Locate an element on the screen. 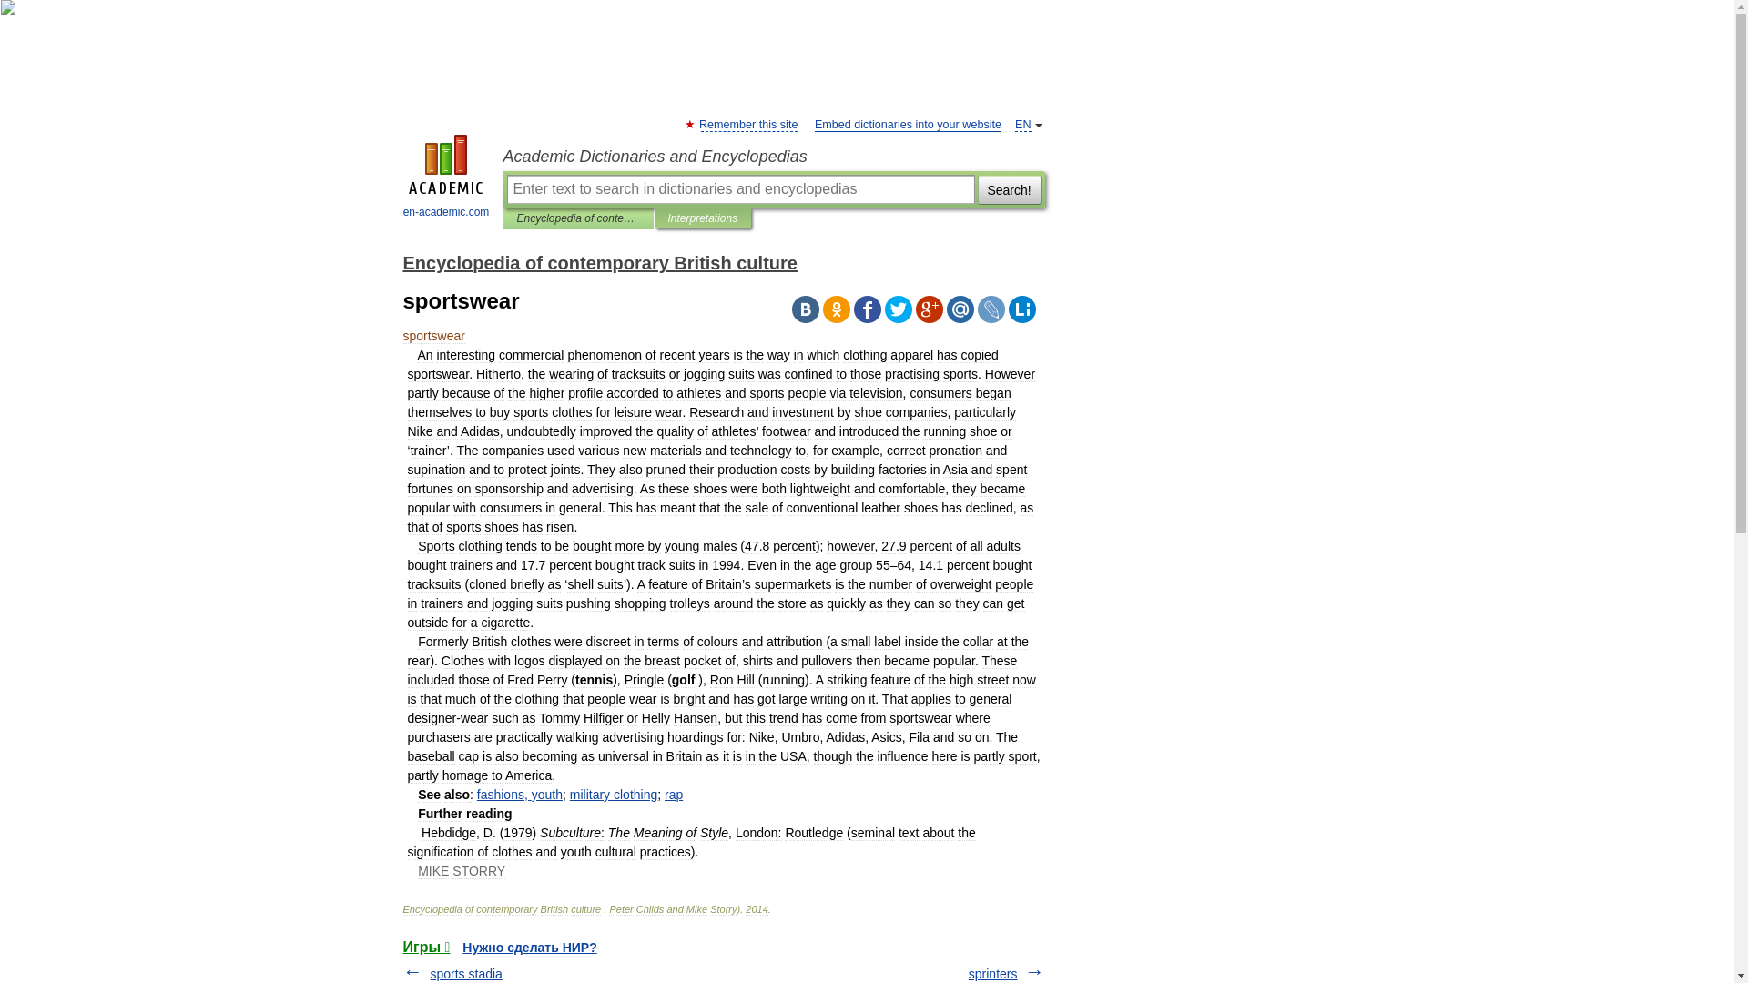 This screenshot has width=1748, height=983. Encyclopedia of contemporary British culture is located at coordinates (599, 262).